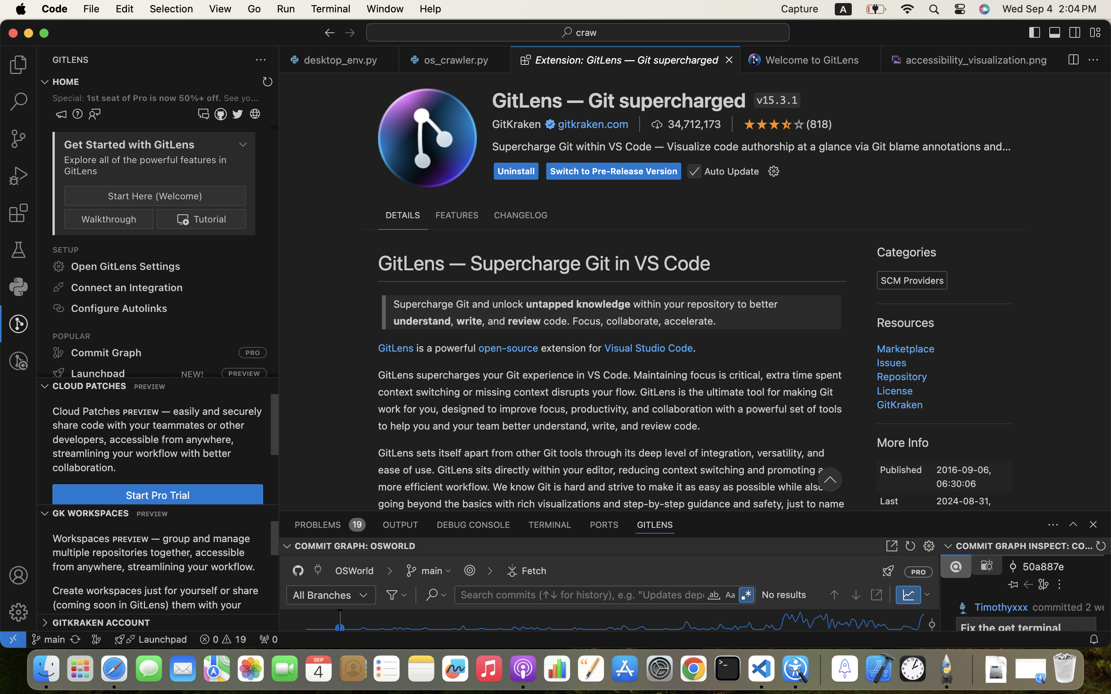  What do you see at coordinates (474, 109) in the screenshot?
I see `Git Supercharged` at bounding box center [474, 109].